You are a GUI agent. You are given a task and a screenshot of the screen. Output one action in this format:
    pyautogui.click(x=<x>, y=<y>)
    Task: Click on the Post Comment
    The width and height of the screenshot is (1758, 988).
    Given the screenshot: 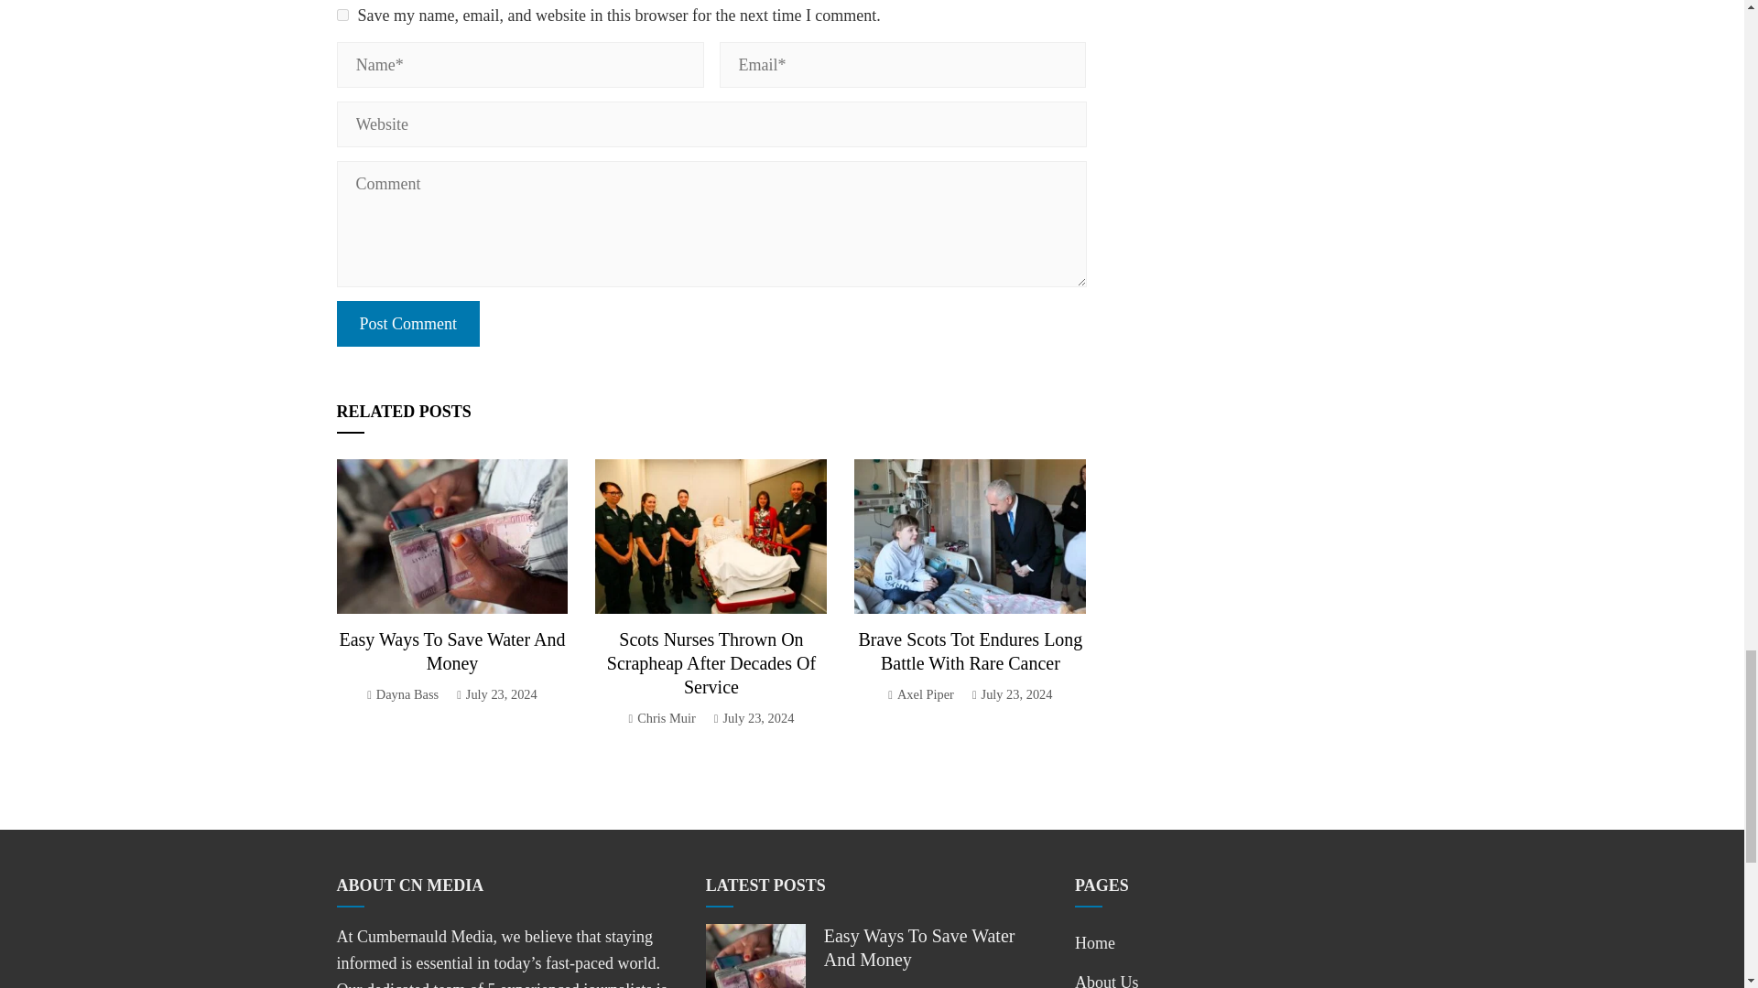 What is the action you would take?
    pyautogui.click(x=408, y=324)
    